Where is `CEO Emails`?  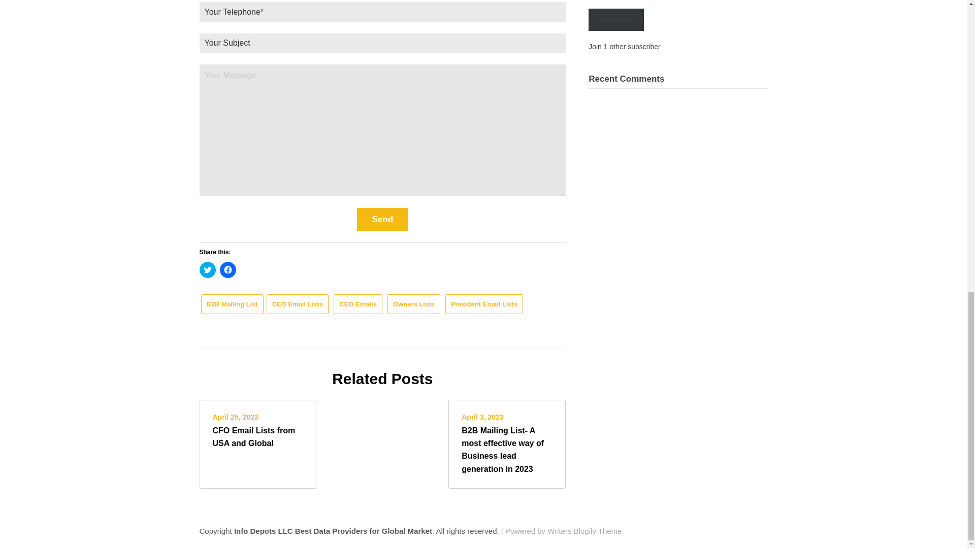
CEO Emails is located at coordinates (357, 303).